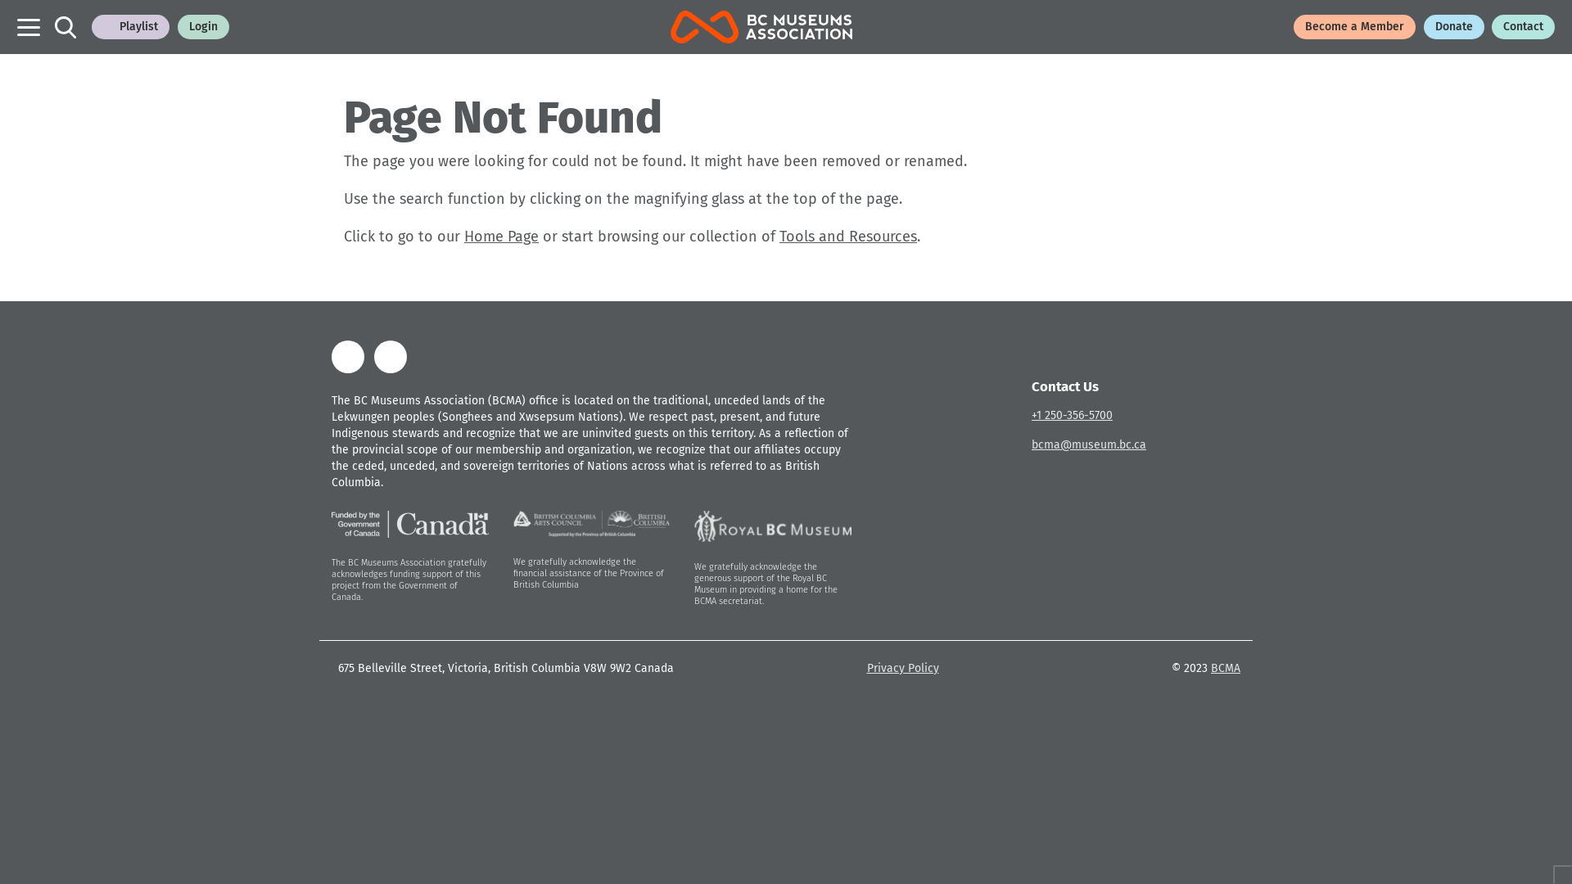 The width and height of the screenshot is (1572, 884). I want to click on Facebook, so click(348, 357).